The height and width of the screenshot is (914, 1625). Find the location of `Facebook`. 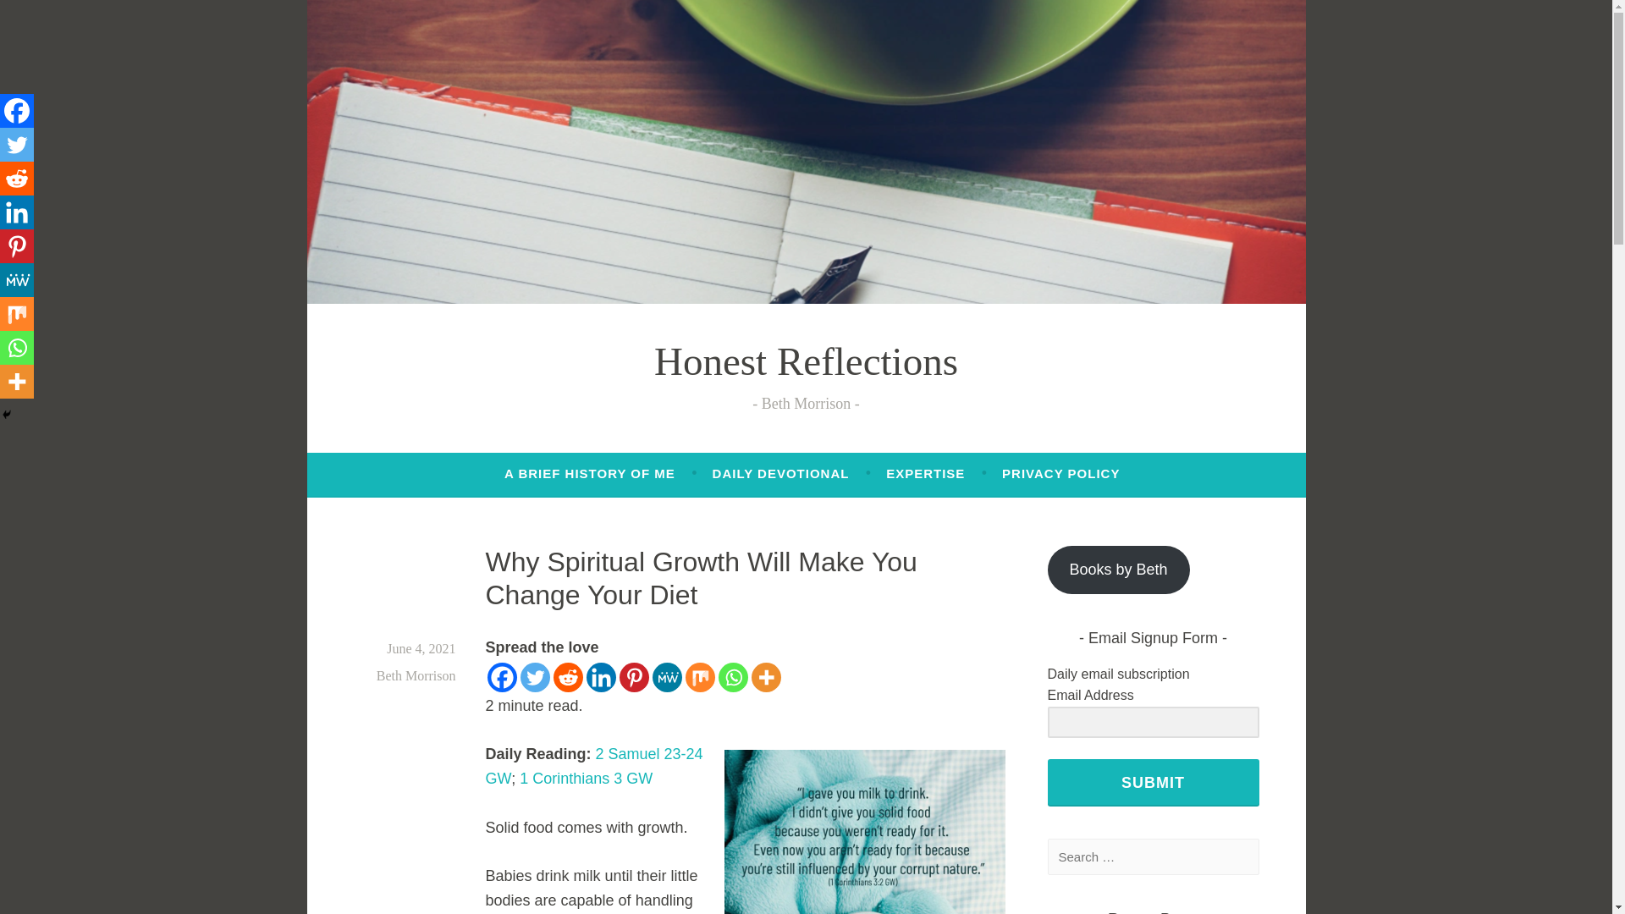

Facebook is located at coordinates (17, 111).